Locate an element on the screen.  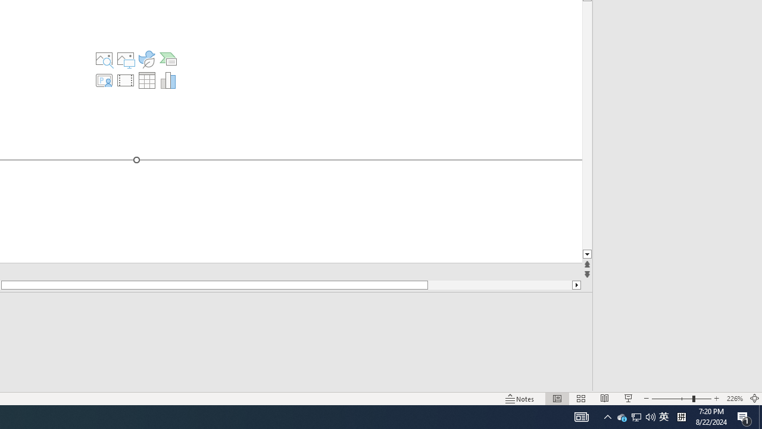
Insert an Icon is located at coordinates (146, 58).